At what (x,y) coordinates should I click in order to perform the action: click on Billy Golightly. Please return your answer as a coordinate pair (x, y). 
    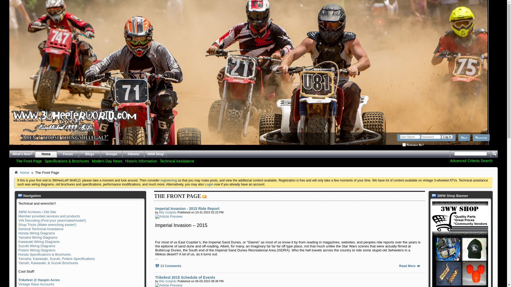
    Looking at the image, I should click on (168, 212).